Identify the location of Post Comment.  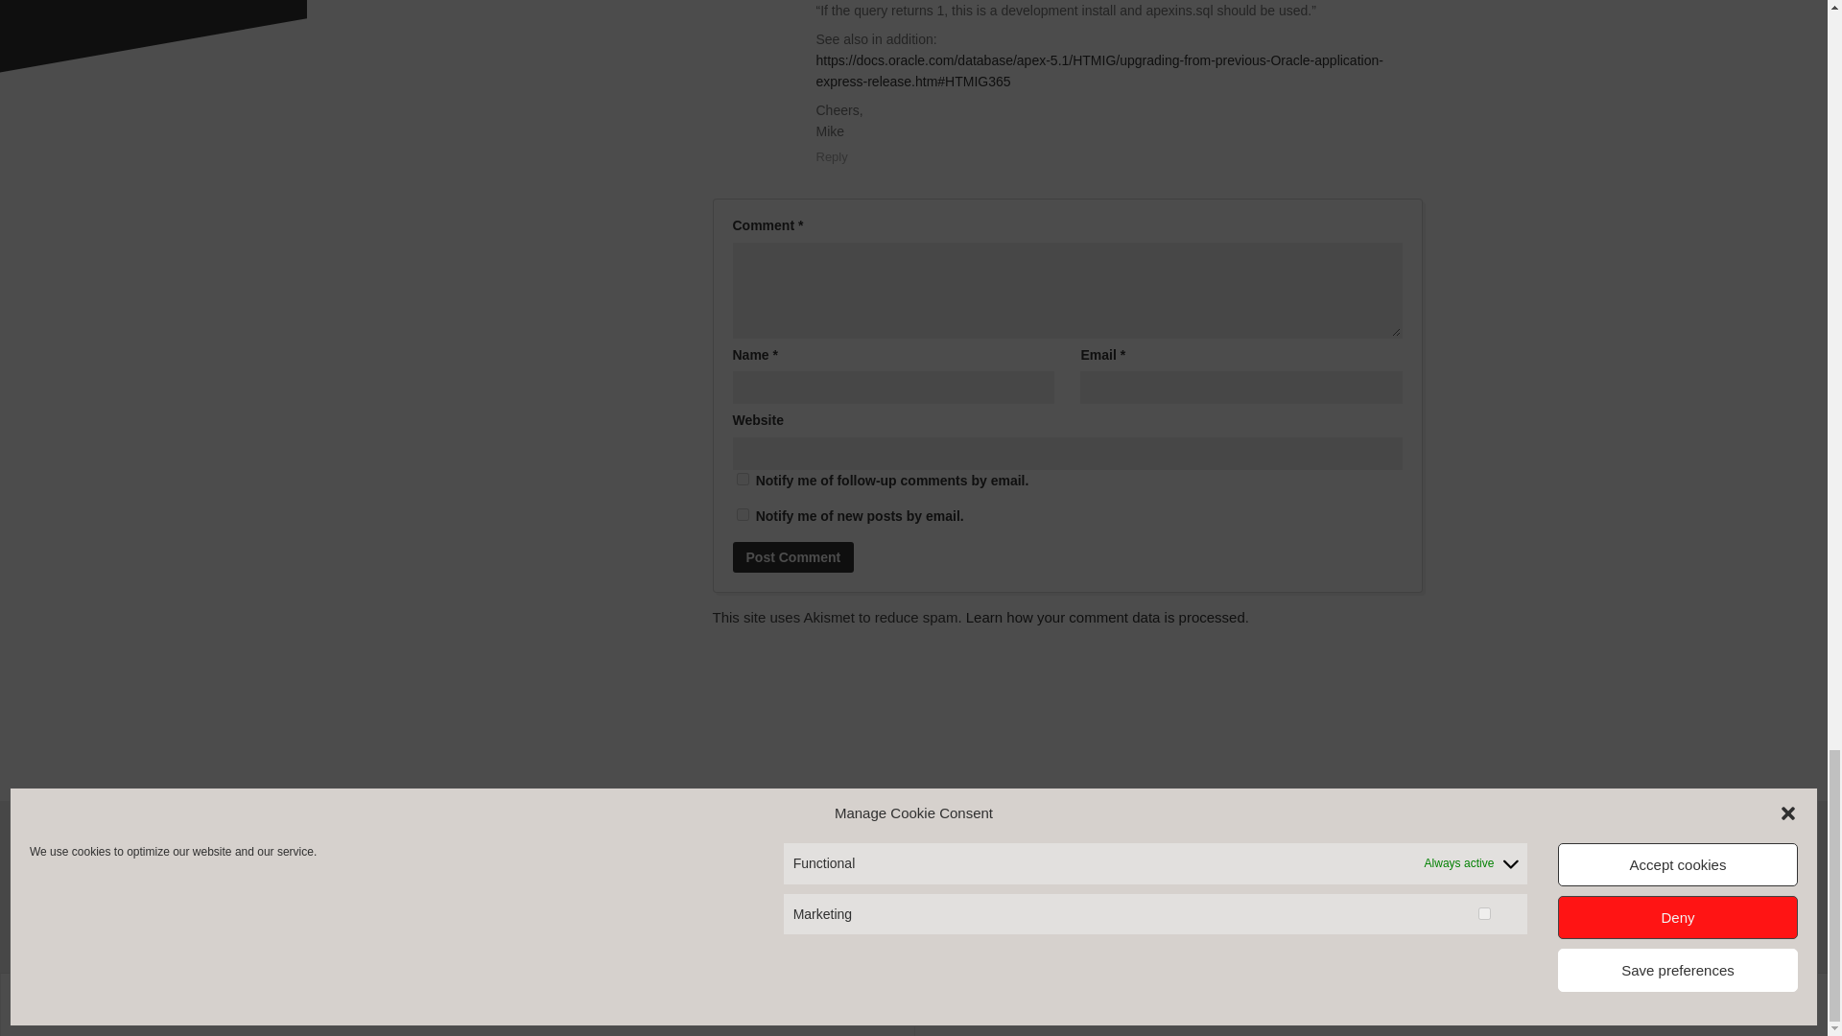
(793, 556).